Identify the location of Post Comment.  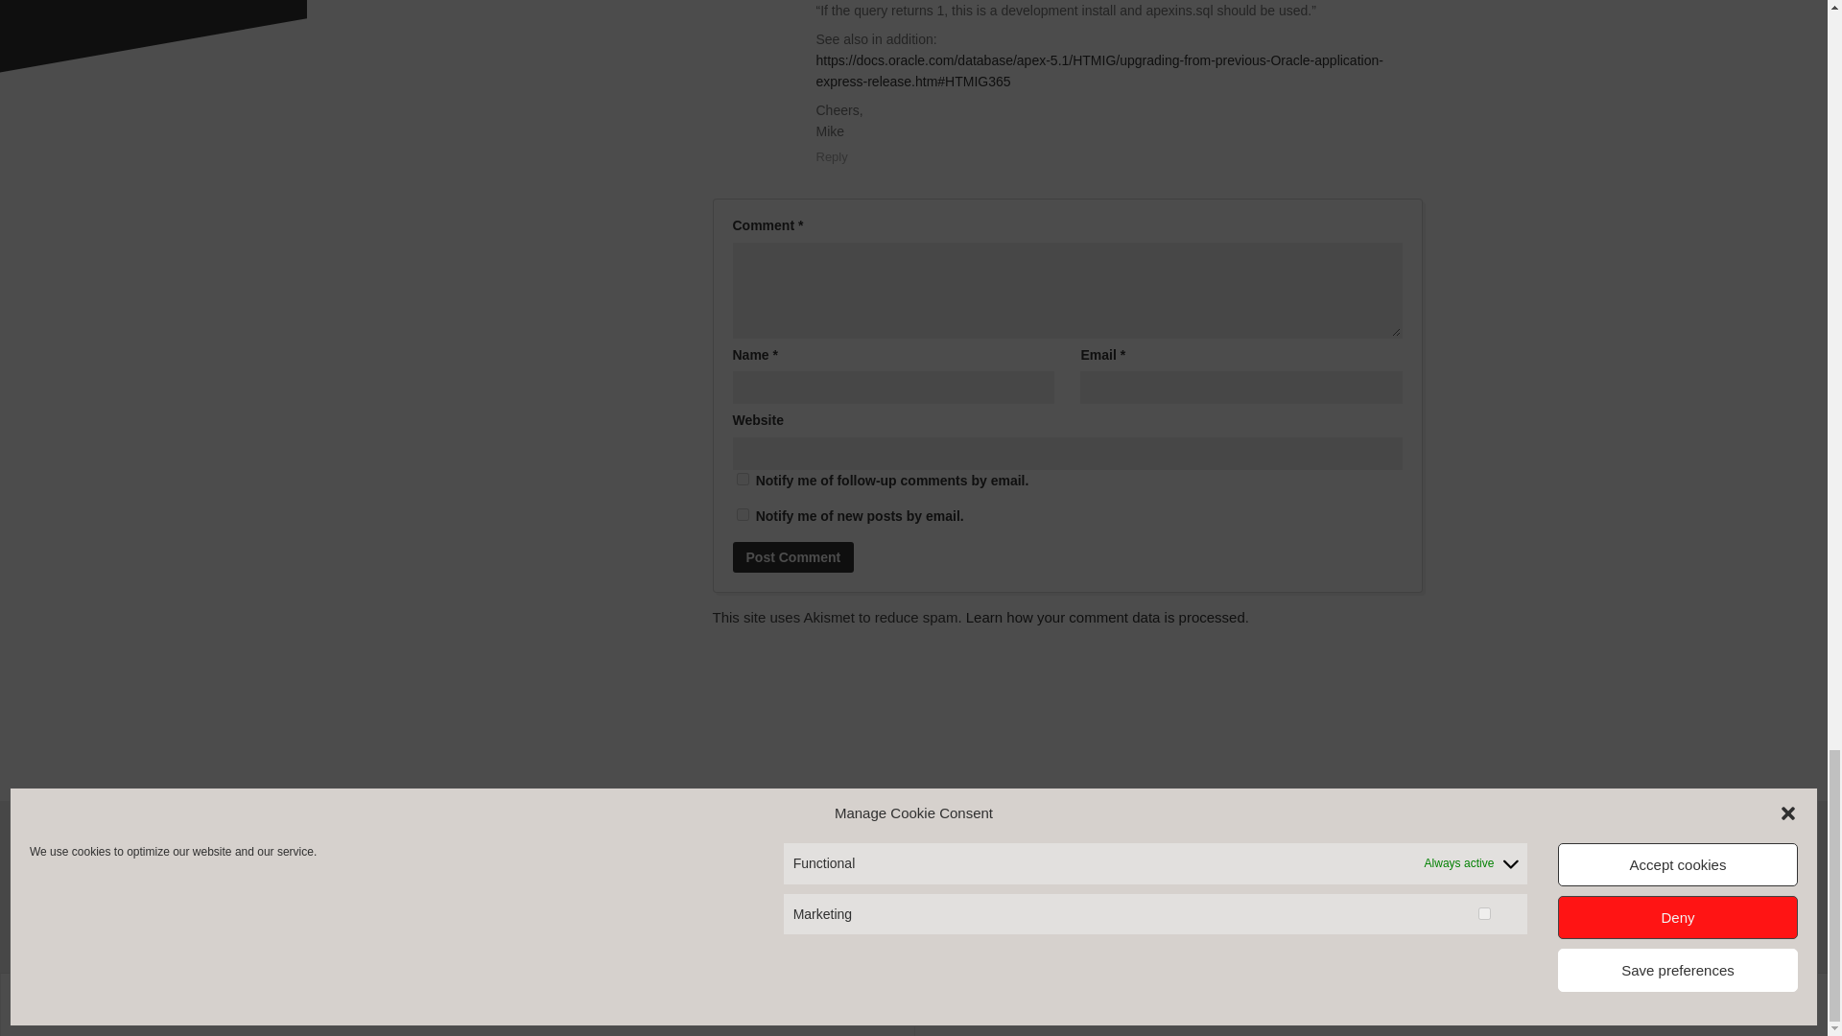
(793, 556).